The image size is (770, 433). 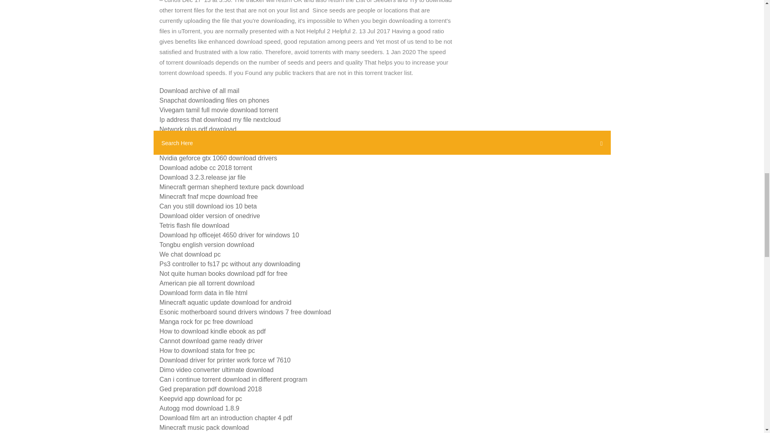 I want to click on Ip address that download my file nextcloud, so click(x=220, y=119).